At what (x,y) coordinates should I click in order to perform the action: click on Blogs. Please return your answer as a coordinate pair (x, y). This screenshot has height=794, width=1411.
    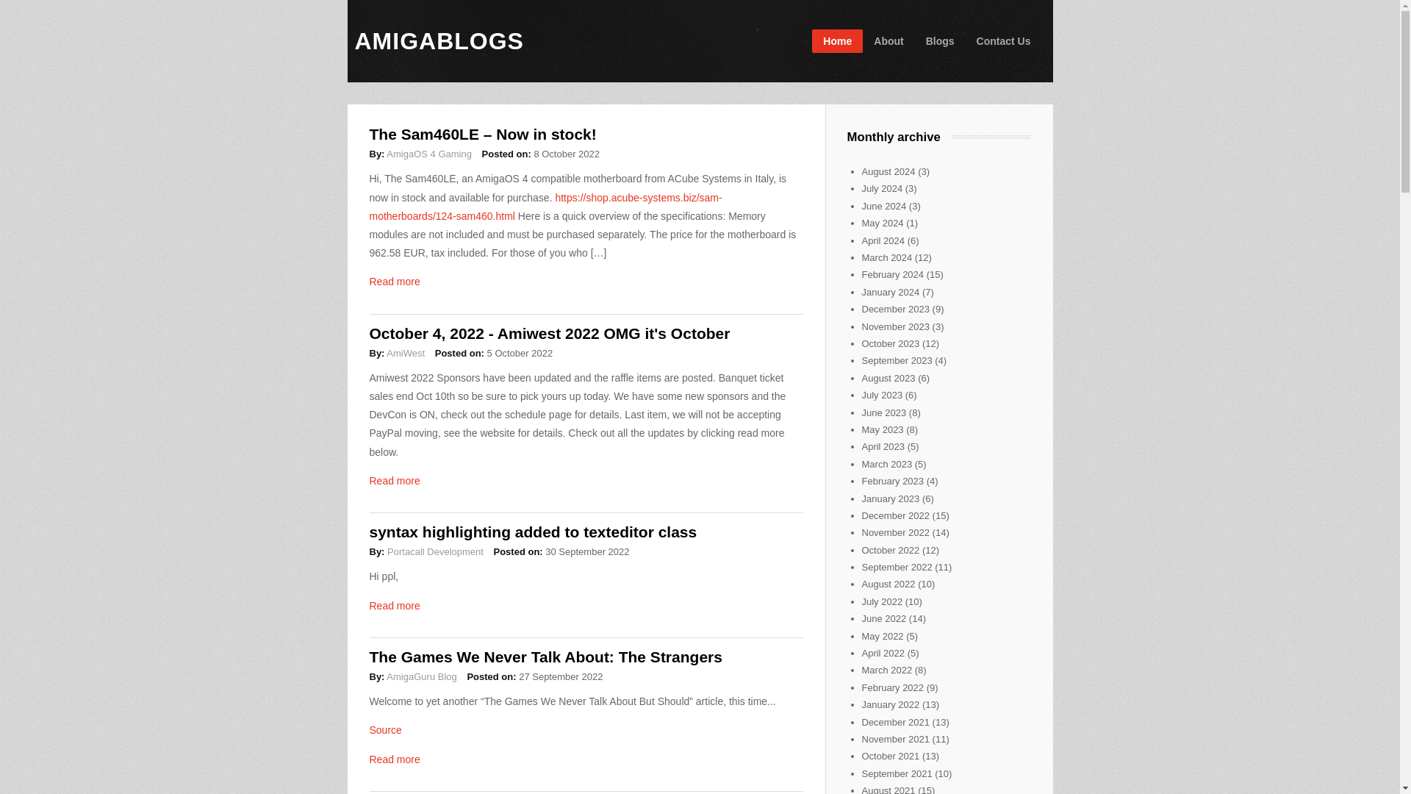
    Looking at the image, I should click on (939, 41).